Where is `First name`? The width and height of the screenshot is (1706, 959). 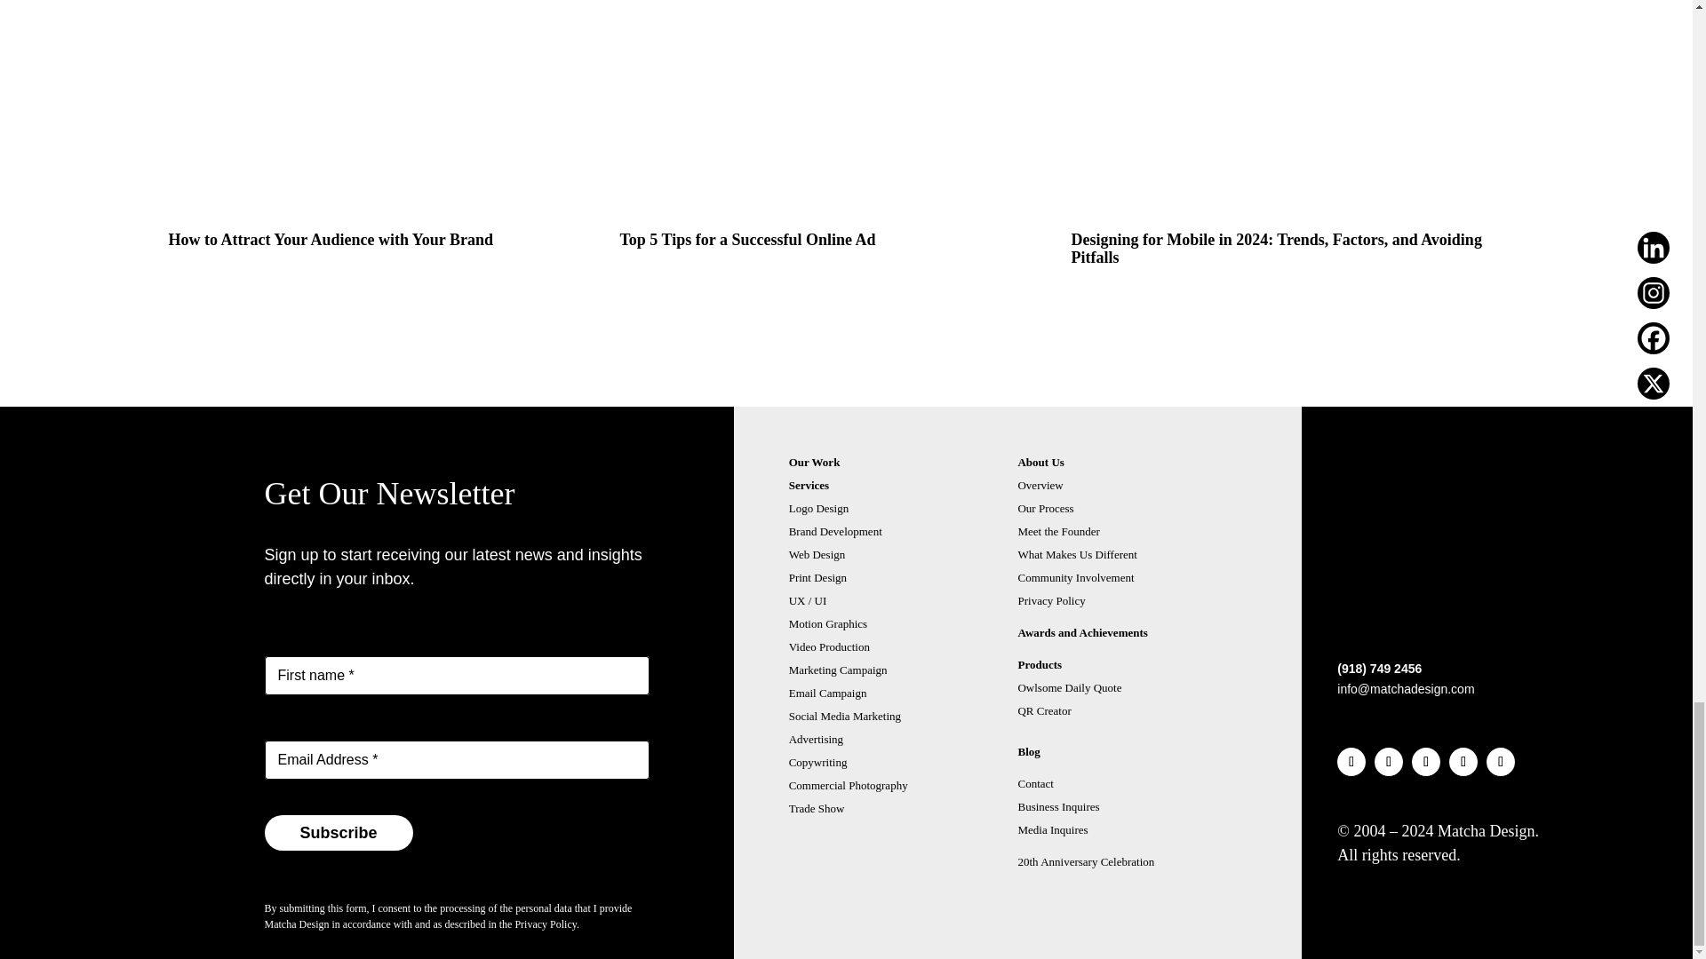 First name is located at coordinates (457, 675).